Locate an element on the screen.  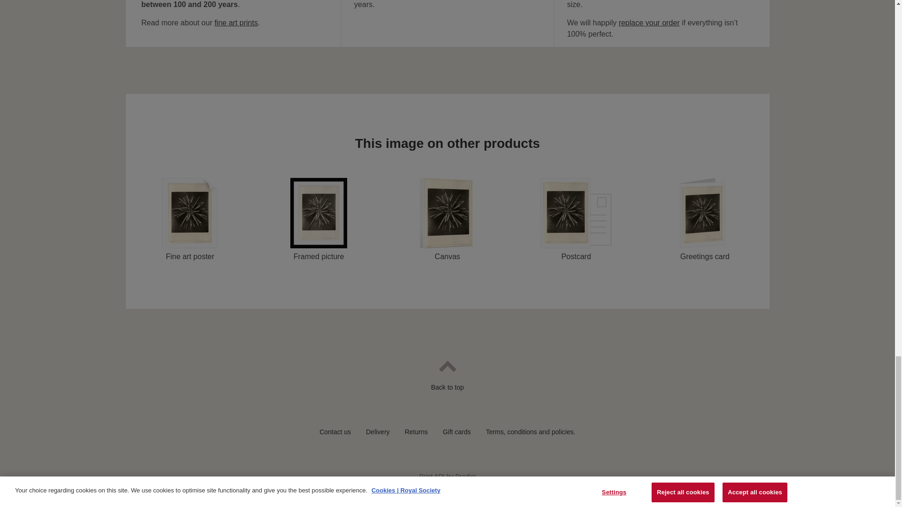
Greetings card is located at coordinates (705, 220).